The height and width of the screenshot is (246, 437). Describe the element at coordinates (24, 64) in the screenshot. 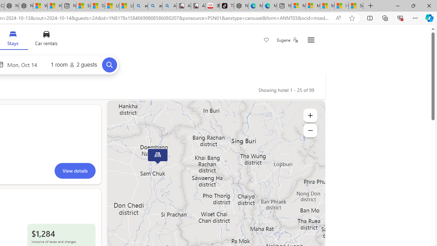

I see `End date` at that location.